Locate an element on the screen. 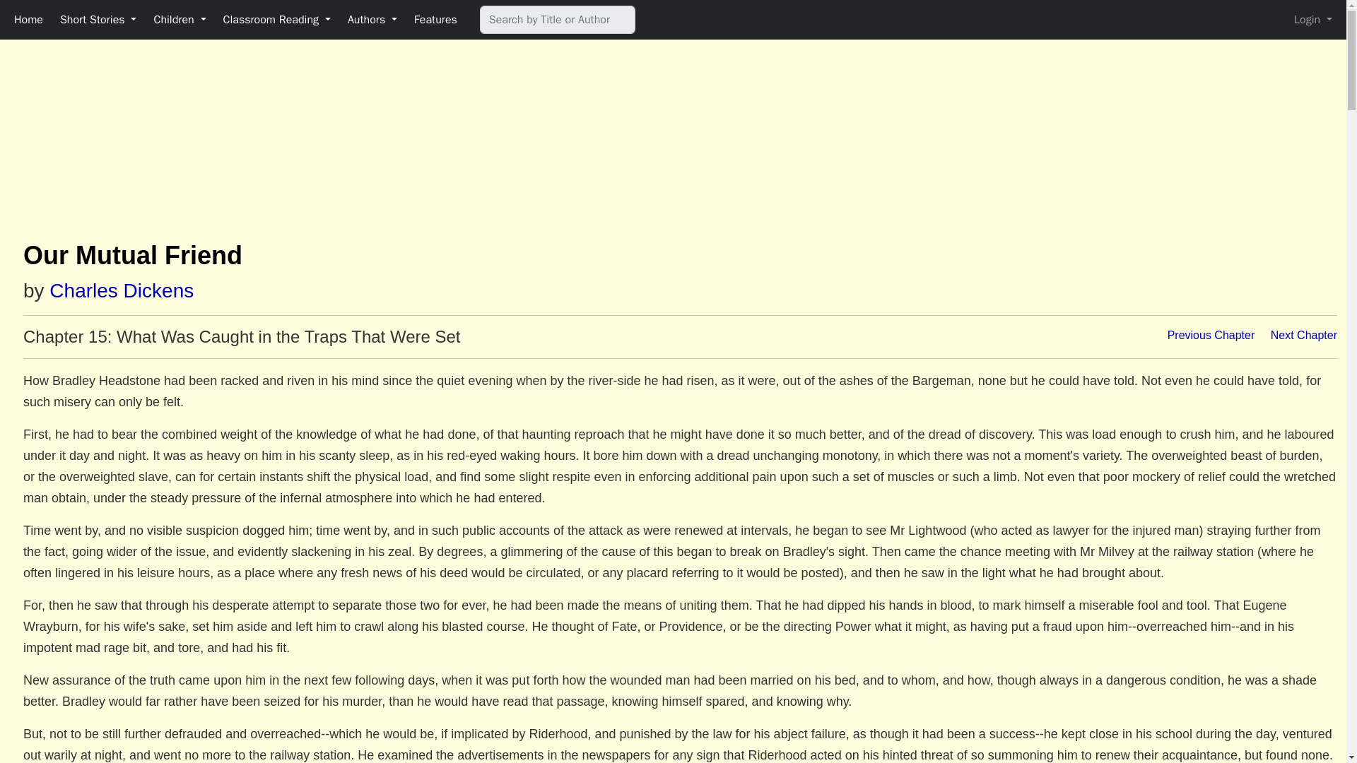  Home is located at coordinates (28, 19).